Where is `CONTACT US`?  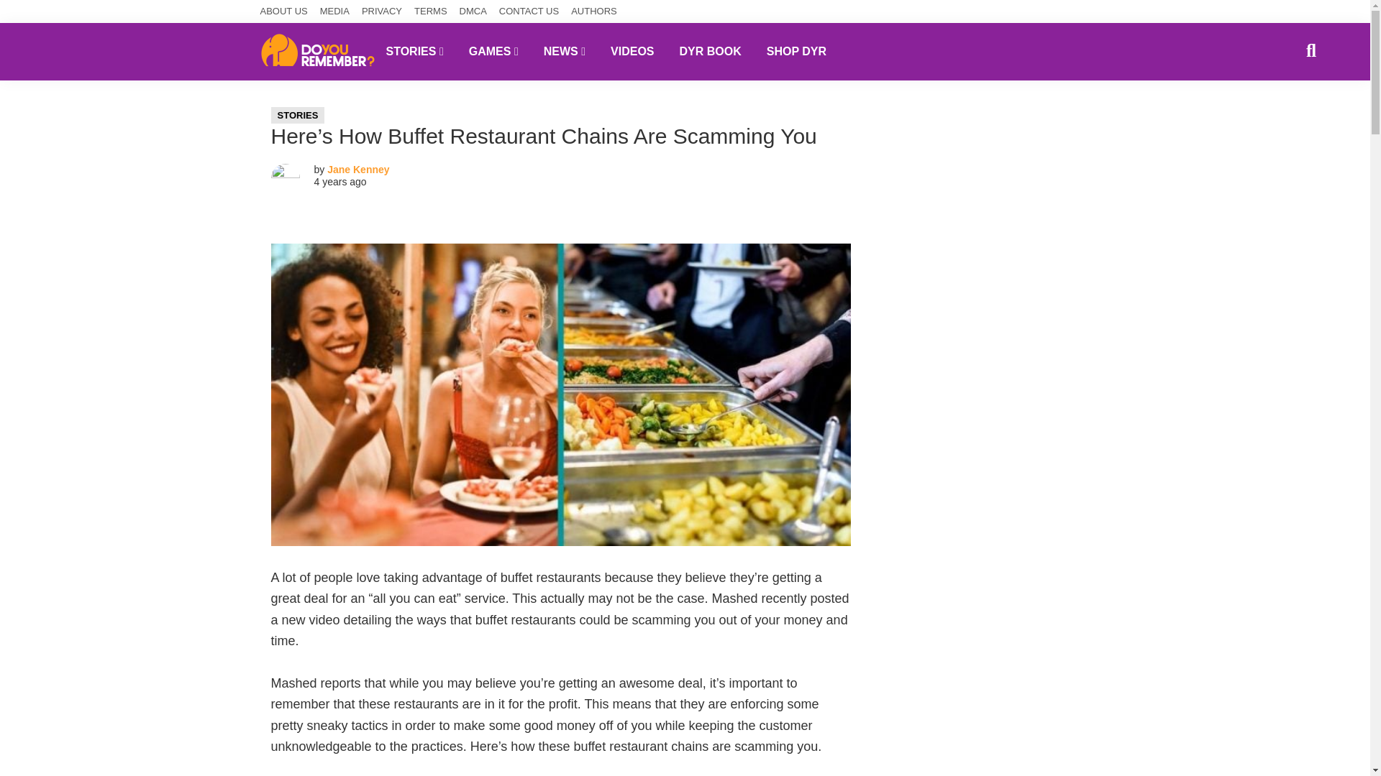 CONTACT US is located at coordinates (529, 11).